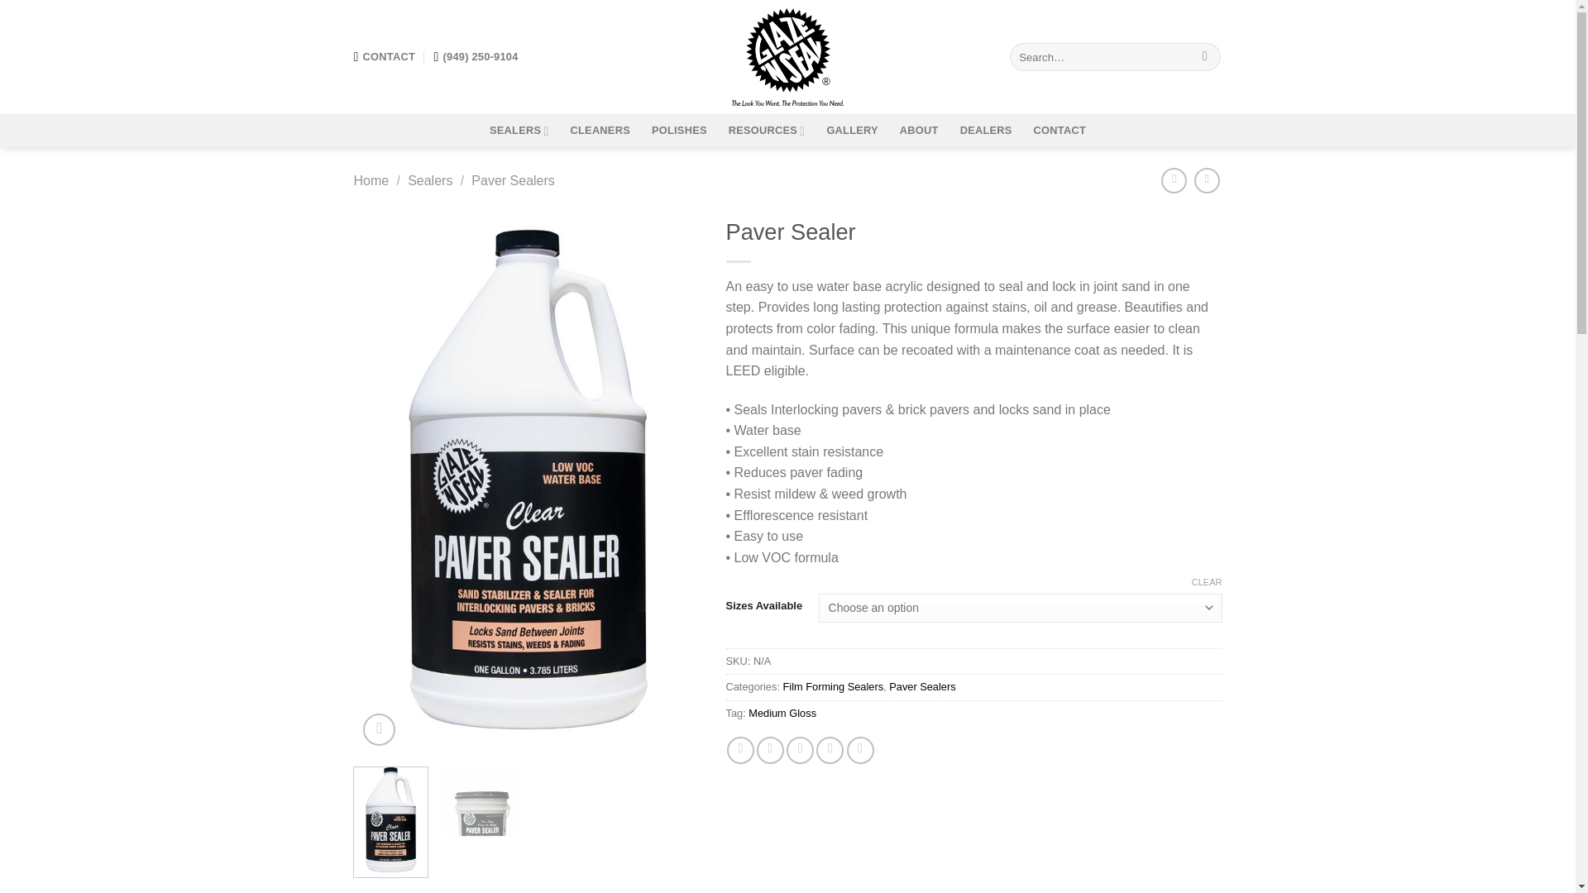 This screenshot has height=893, width=1588. What do you see at coordinates (379, 729) in the screenshot?
I see `Zoom` at bounding box center [379, 729].